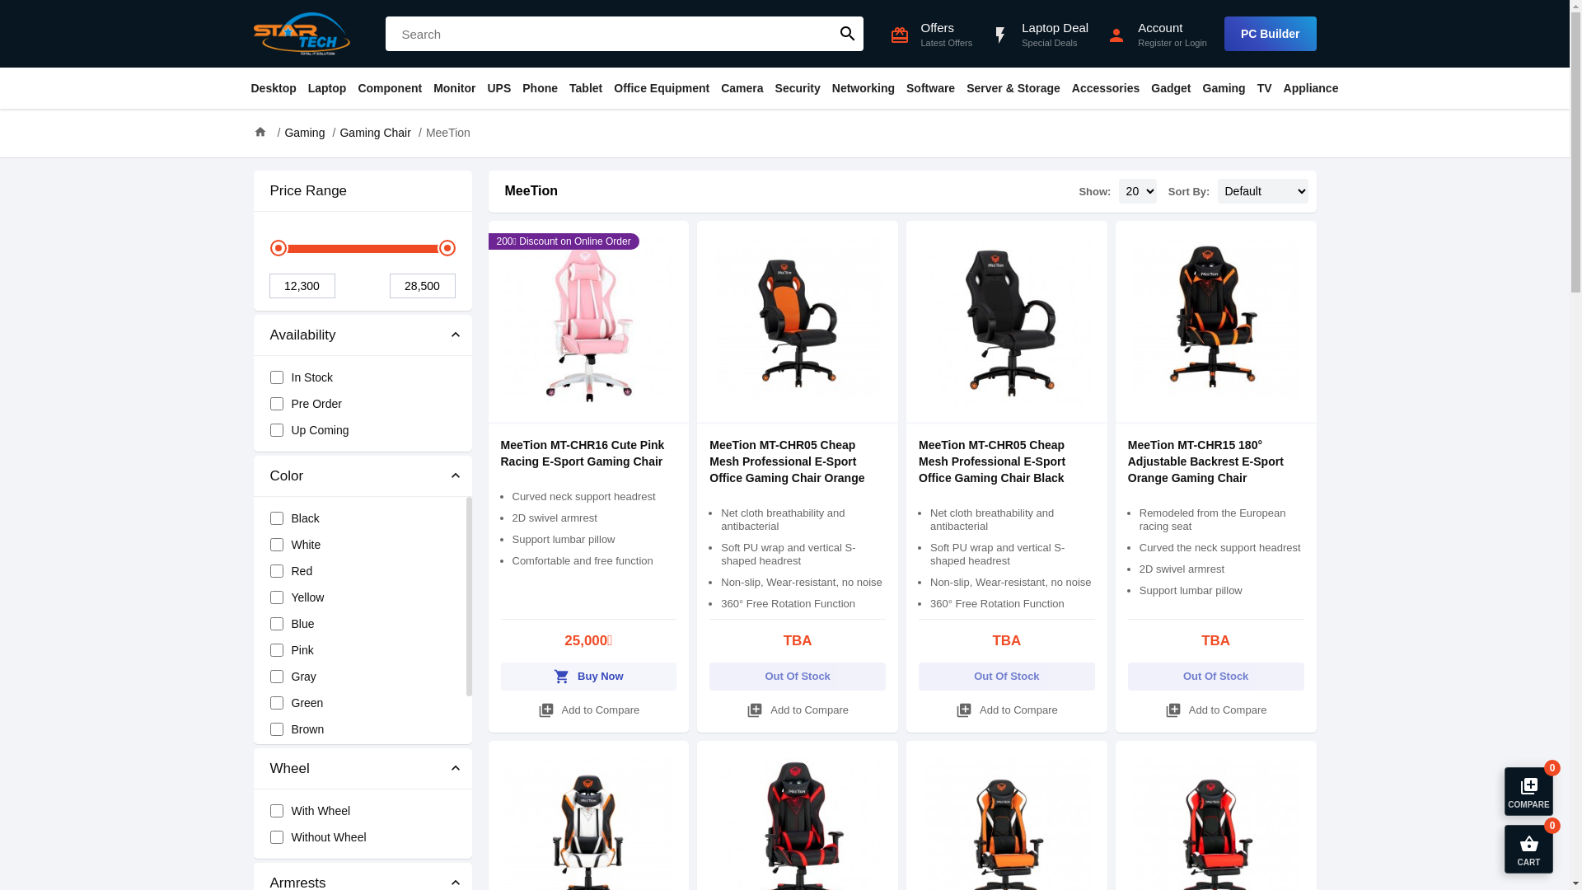 The height and width of the screenshot is (890, 1582). Describe the element at coordinates (1196, 43) in the screenshot. I see `Login` at that location.